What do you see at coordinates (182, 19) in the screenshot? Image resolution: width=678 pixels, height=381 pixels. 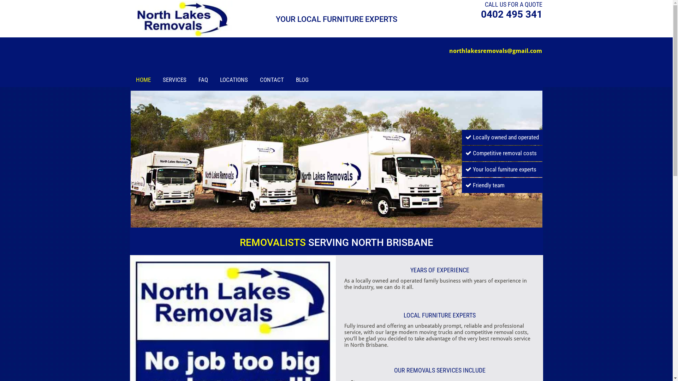 I see `North Lakes Removals Logo` at bounding box center [182, 19].